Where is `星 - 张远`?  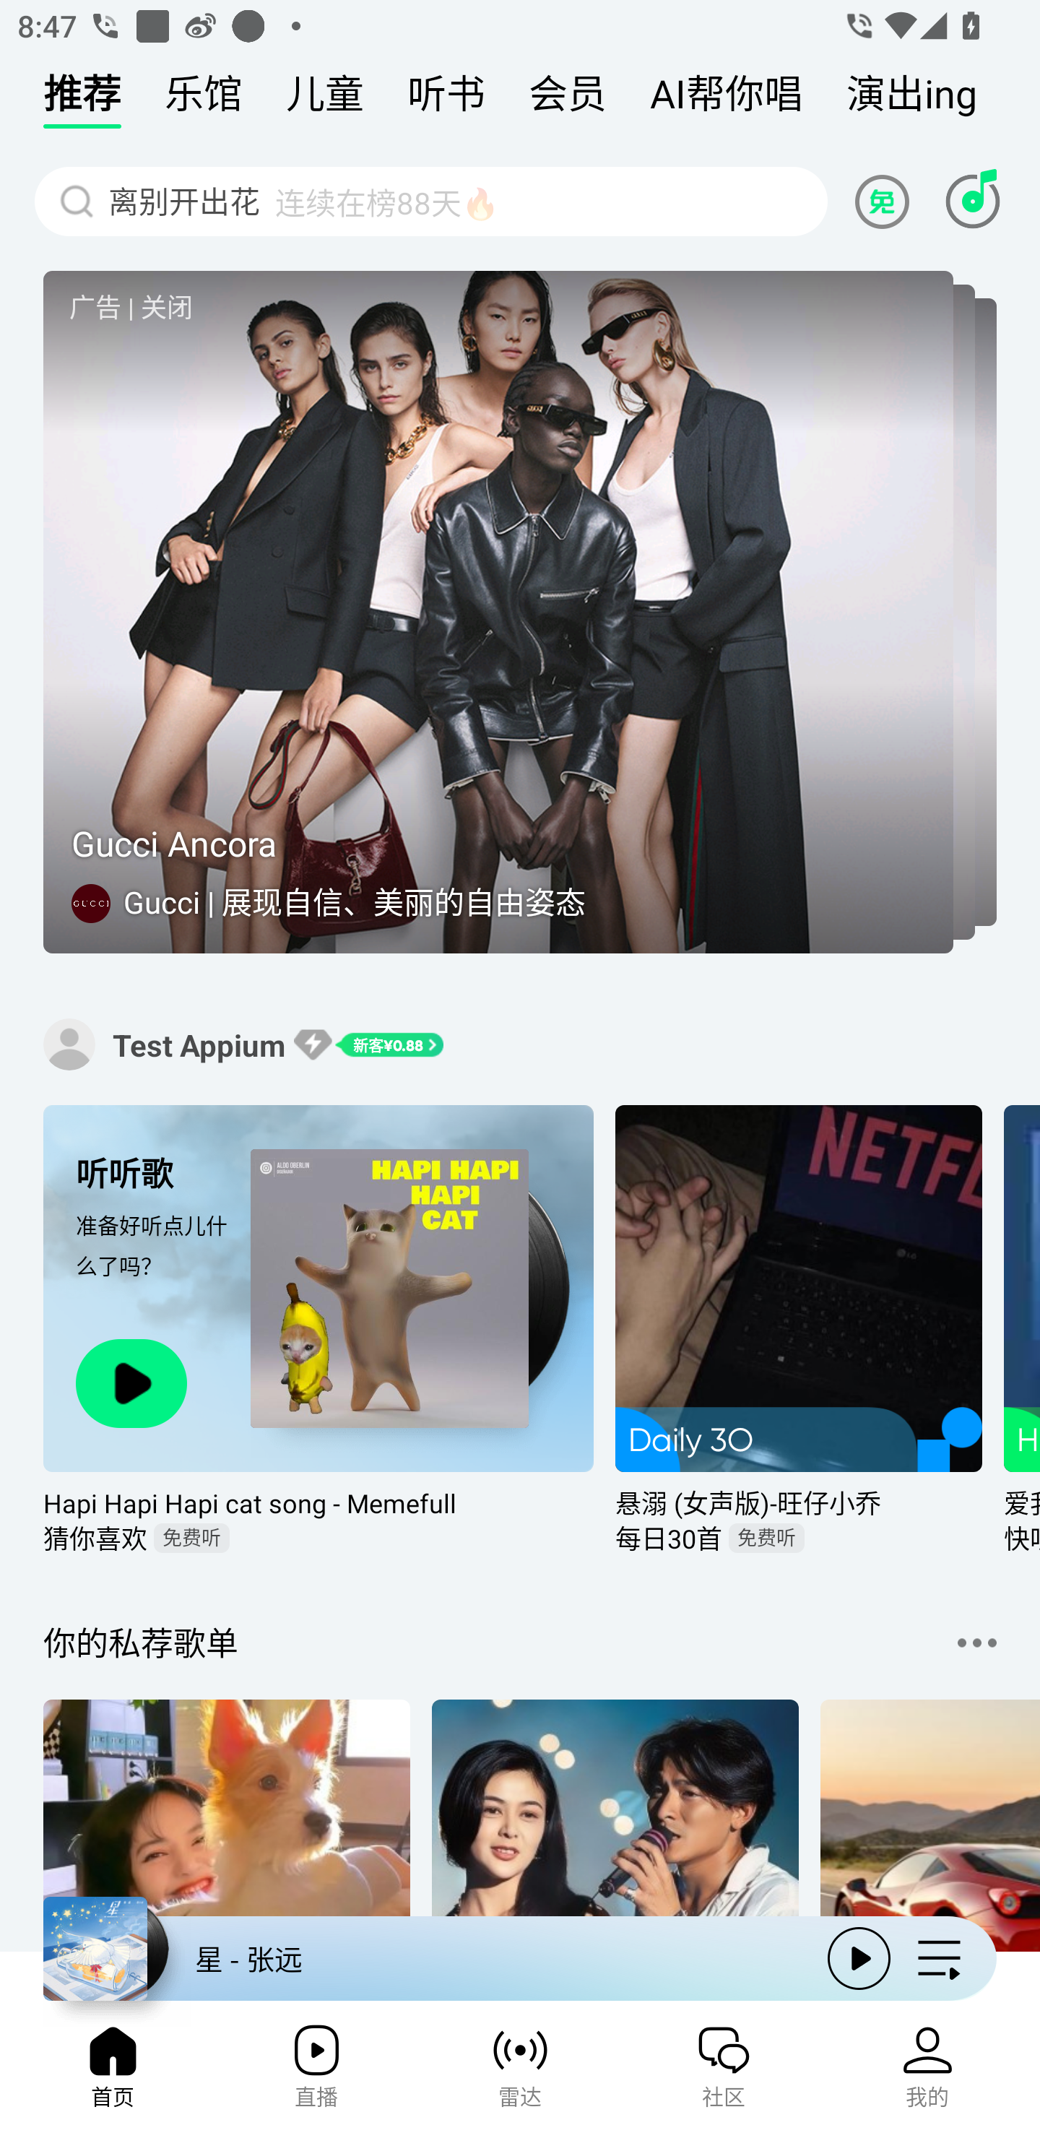 星 - 张远 is located at coordinates (425, 1958).